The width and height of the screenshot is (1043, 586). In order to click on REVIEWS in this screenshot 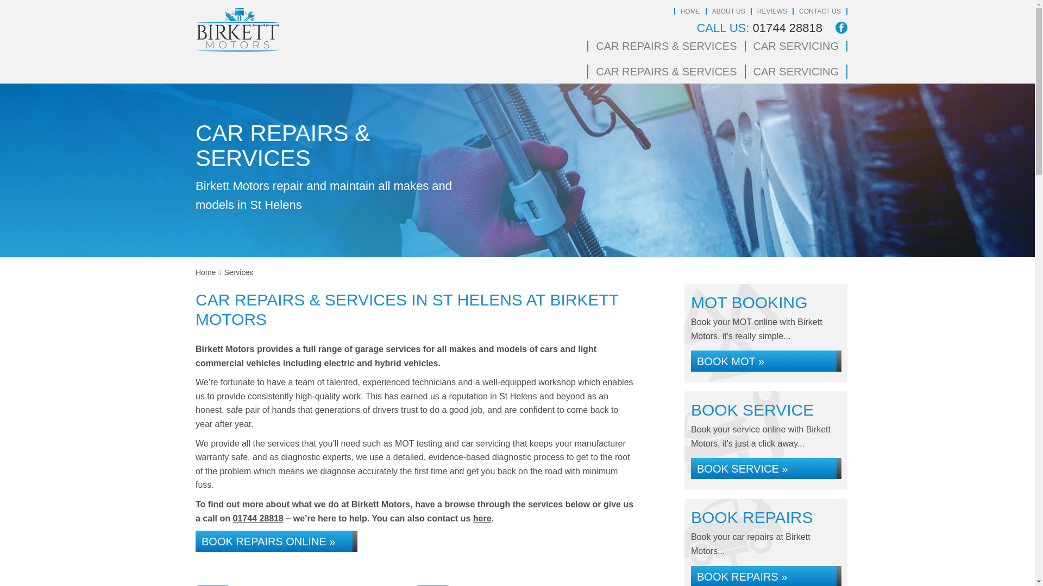, I will do `click(772, 11)`.